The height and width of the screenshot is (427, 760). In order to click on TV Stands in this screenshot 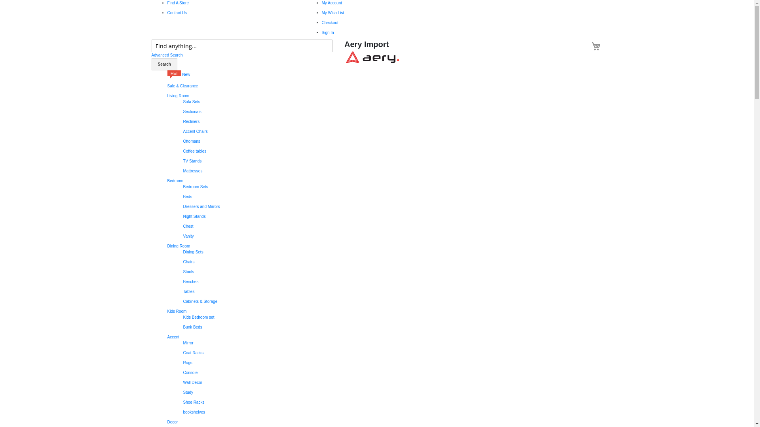, I will do `click(192, 161)`.